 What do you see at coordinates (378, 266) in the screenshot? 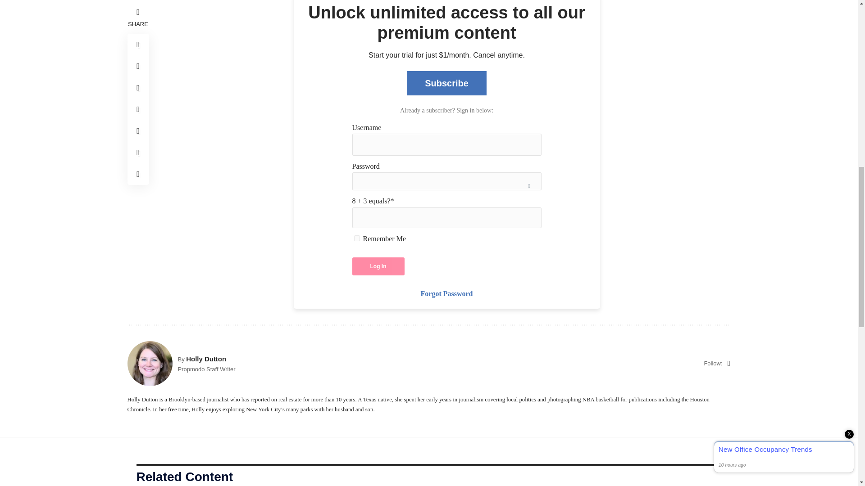
I see `Log In` at bounding box center [378, 266].